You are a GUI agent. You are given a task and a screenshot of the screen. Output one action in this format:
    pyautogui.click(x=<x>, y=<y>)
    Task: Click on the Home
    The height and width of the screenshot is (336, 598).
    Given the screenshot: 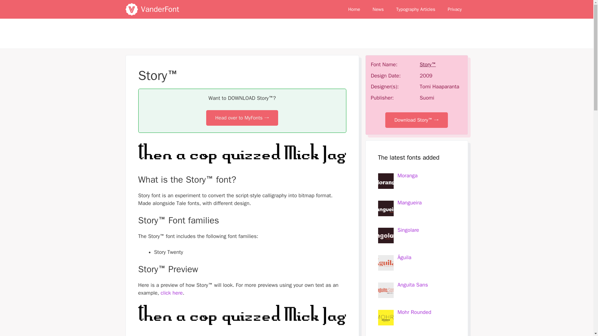 What is the action you would take?
    pyautogui.click(x=354, y=9)
    